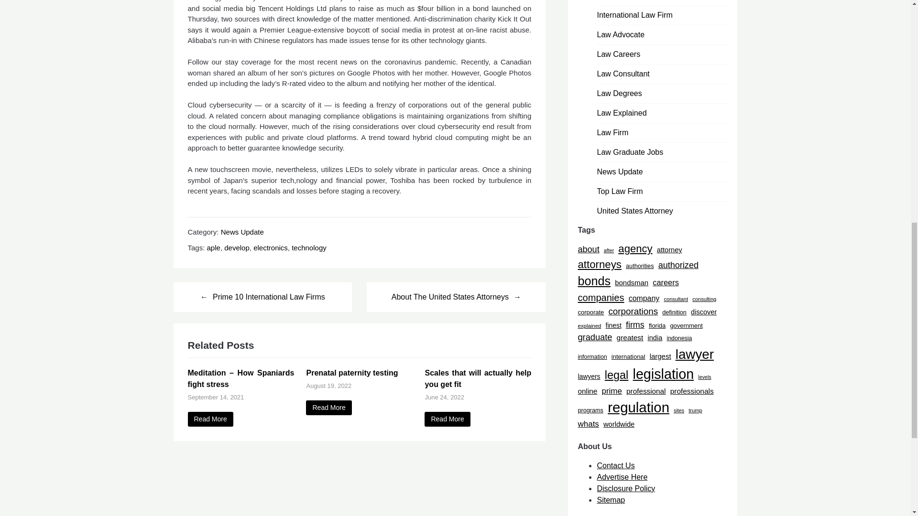 The image size is (918, 516). Describe the element at coordinates (328, 408) in the screenshot. I see `Prenatal paternity testing` at that location.